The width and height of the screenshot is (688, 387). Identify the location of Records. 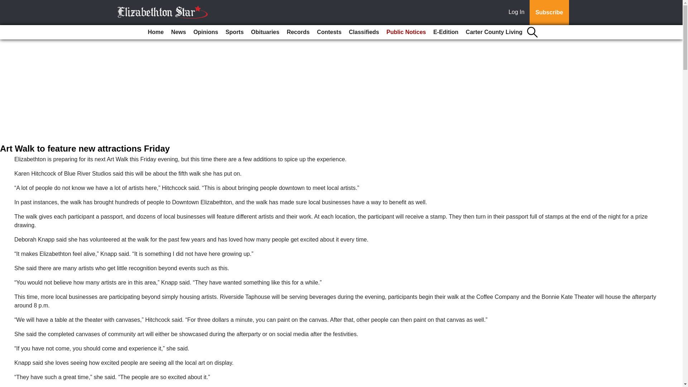
(298, 32).